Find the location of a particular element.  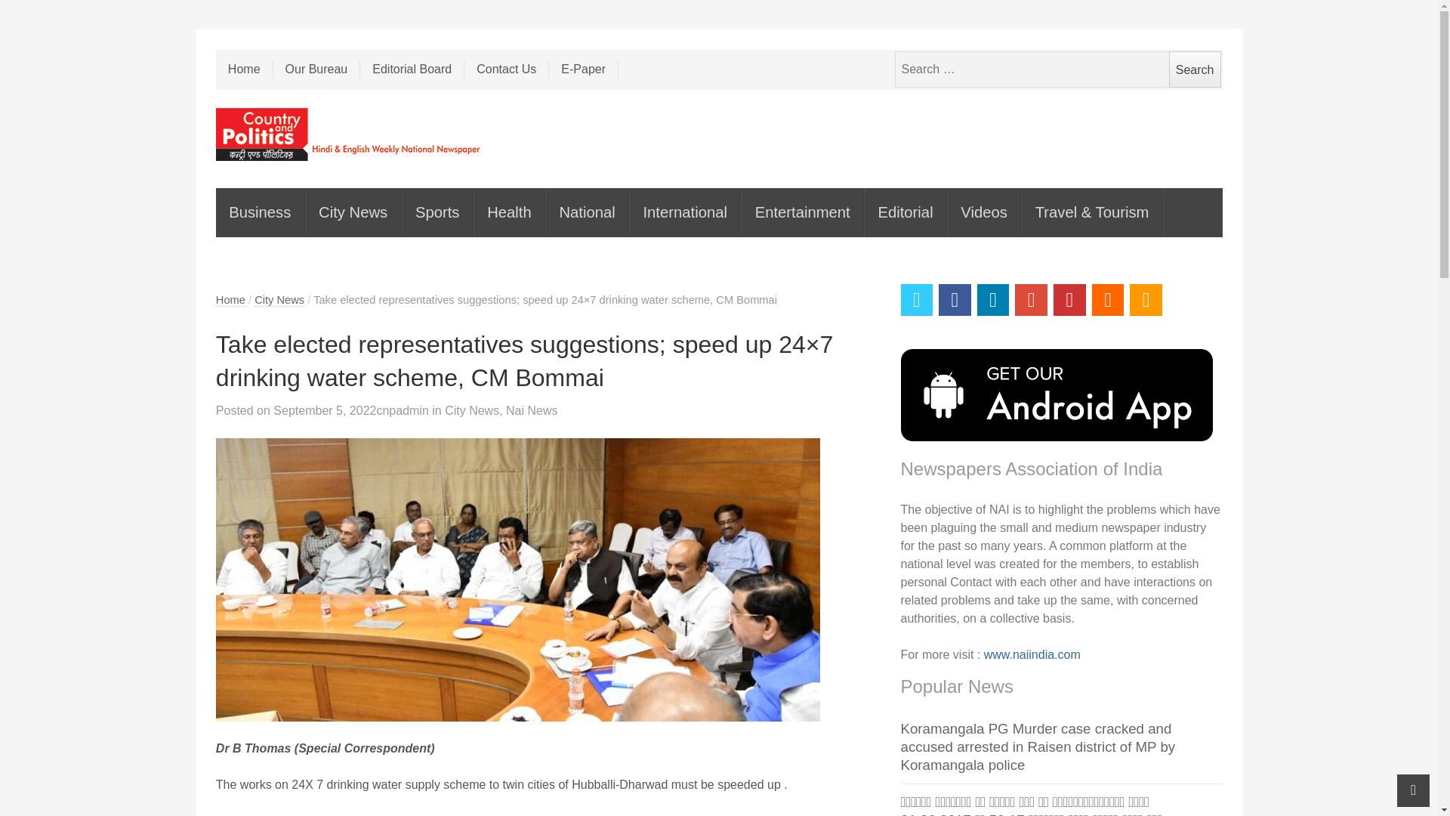

Editorial is located at coordinates (905, 213).